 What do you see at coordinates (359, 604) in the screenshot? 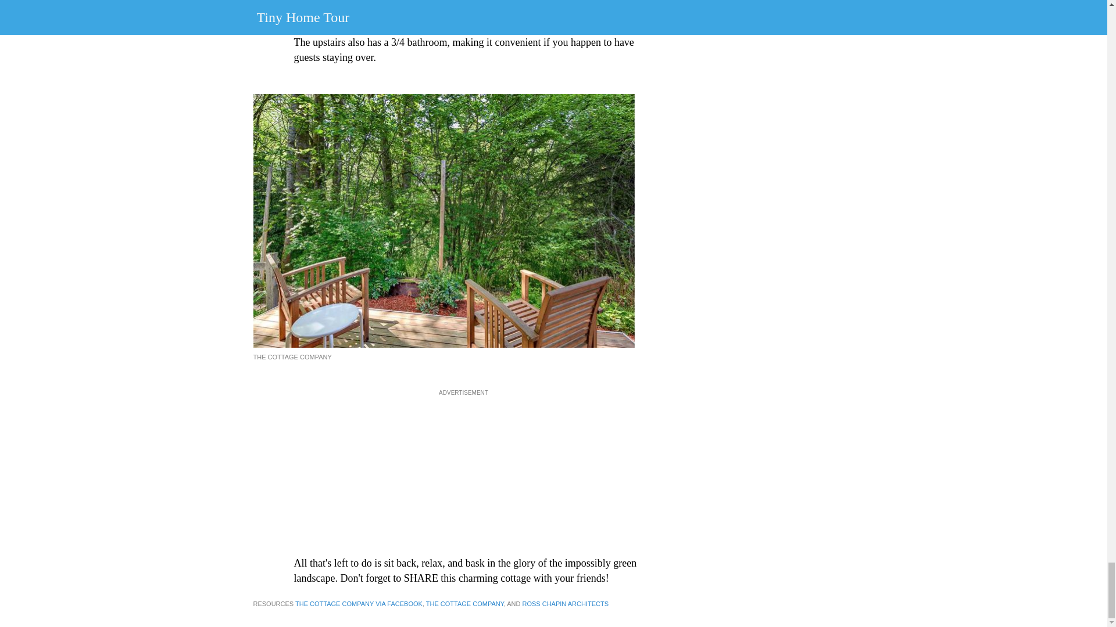
I see `THE COTTAGE COMPANY VIA FACEBOOK` at bounding box center [359, 604].